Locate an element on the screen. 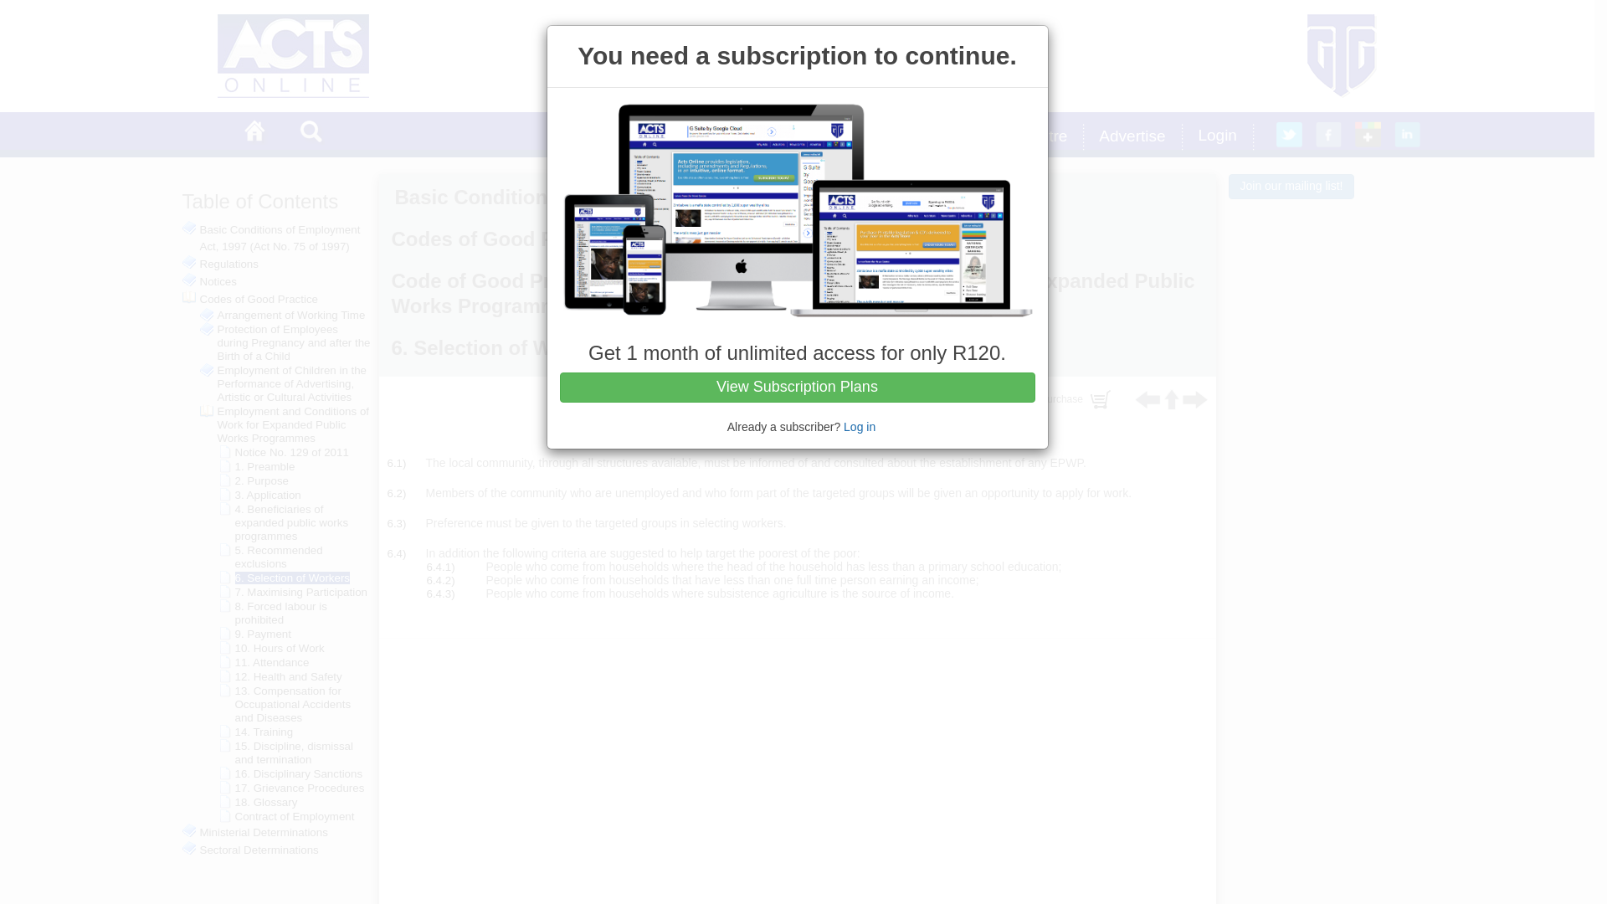 Image resolution: width=1607 pixels, height=904 pixels. Find an Act is located at coordinates (705, 136).